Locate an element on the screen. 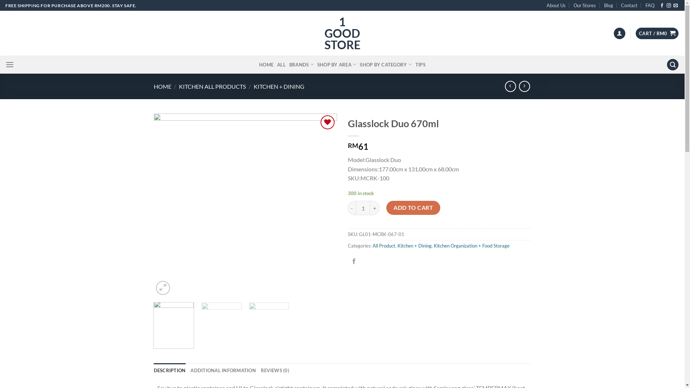 The image size is (690, 388). CART / RM0 is located at coordinates (657, 34).